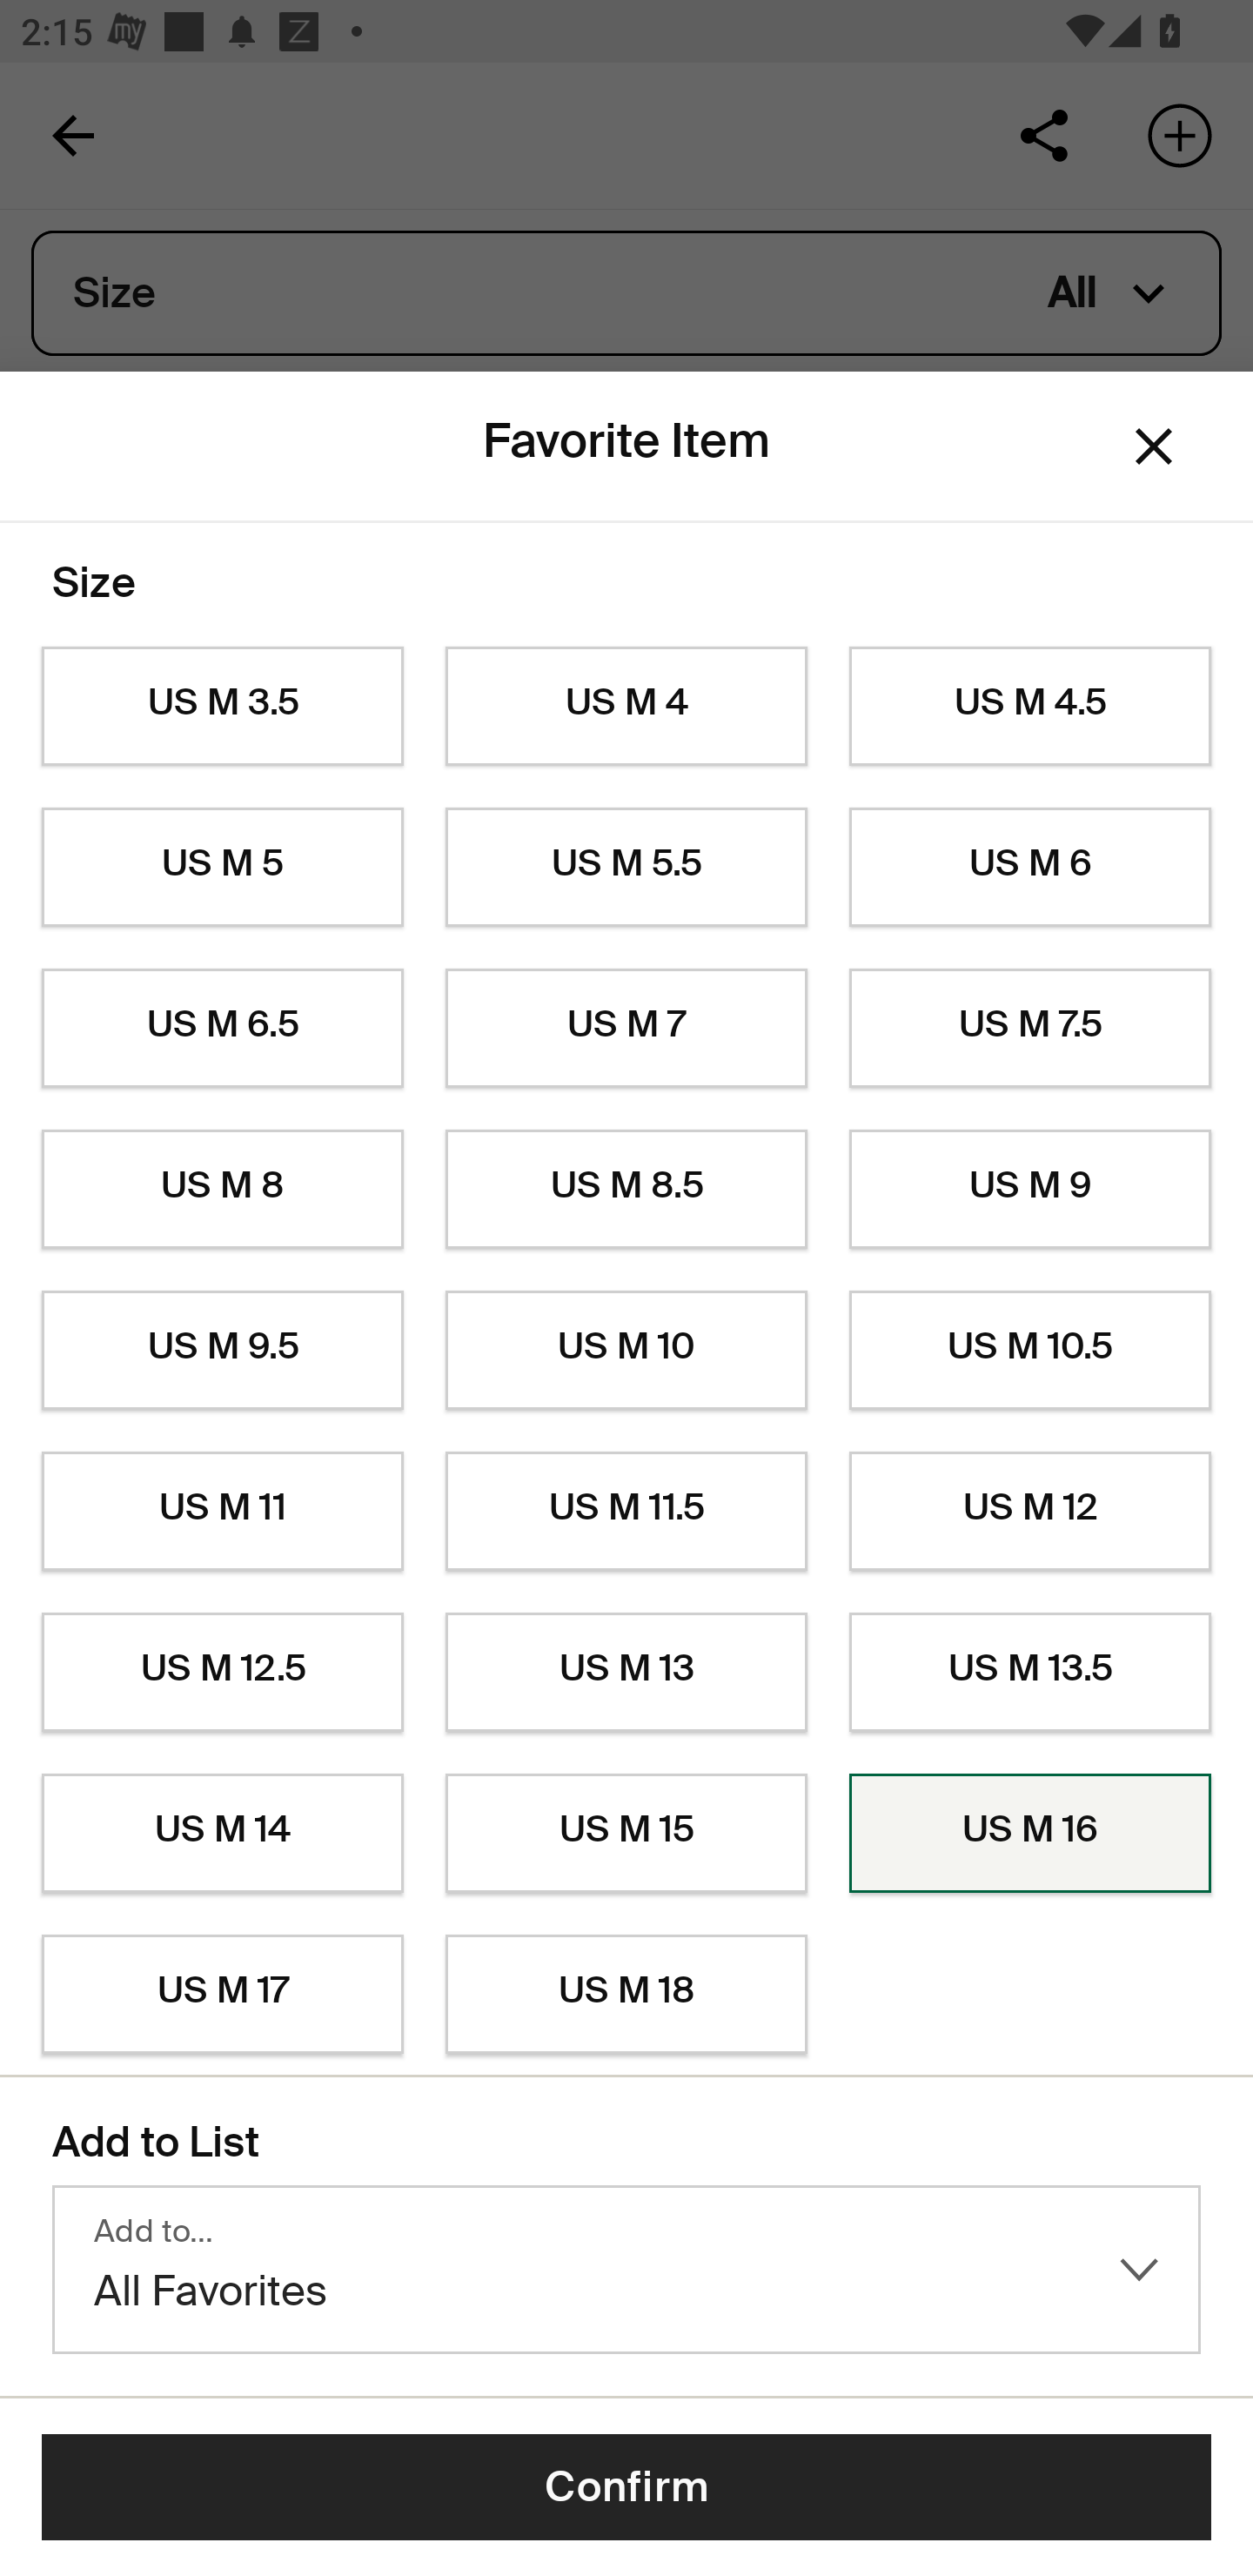 This screenshot has width=1253, height=2576. I want to click on US M 12, so click(1030, 1511).